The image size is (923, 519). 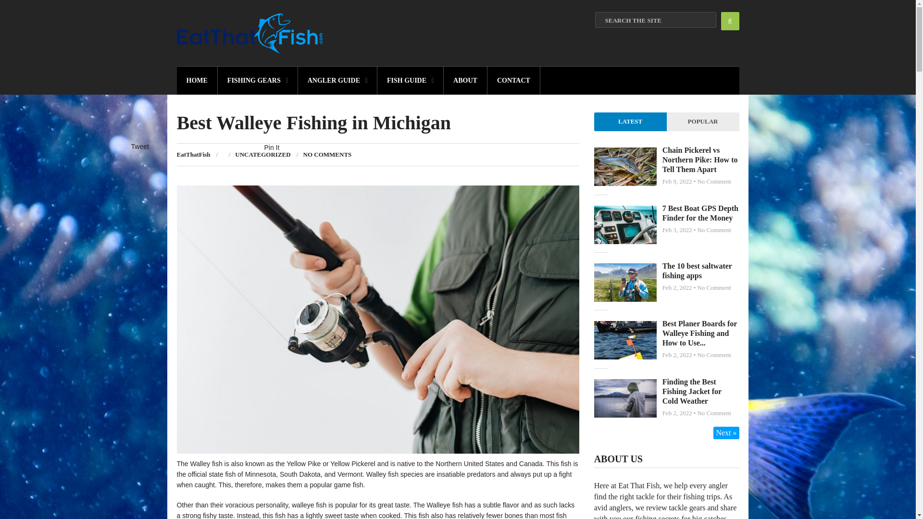 I want to click on 7 Best Boat GPS Depth Finder for the Money, so click(x=700, y=213).